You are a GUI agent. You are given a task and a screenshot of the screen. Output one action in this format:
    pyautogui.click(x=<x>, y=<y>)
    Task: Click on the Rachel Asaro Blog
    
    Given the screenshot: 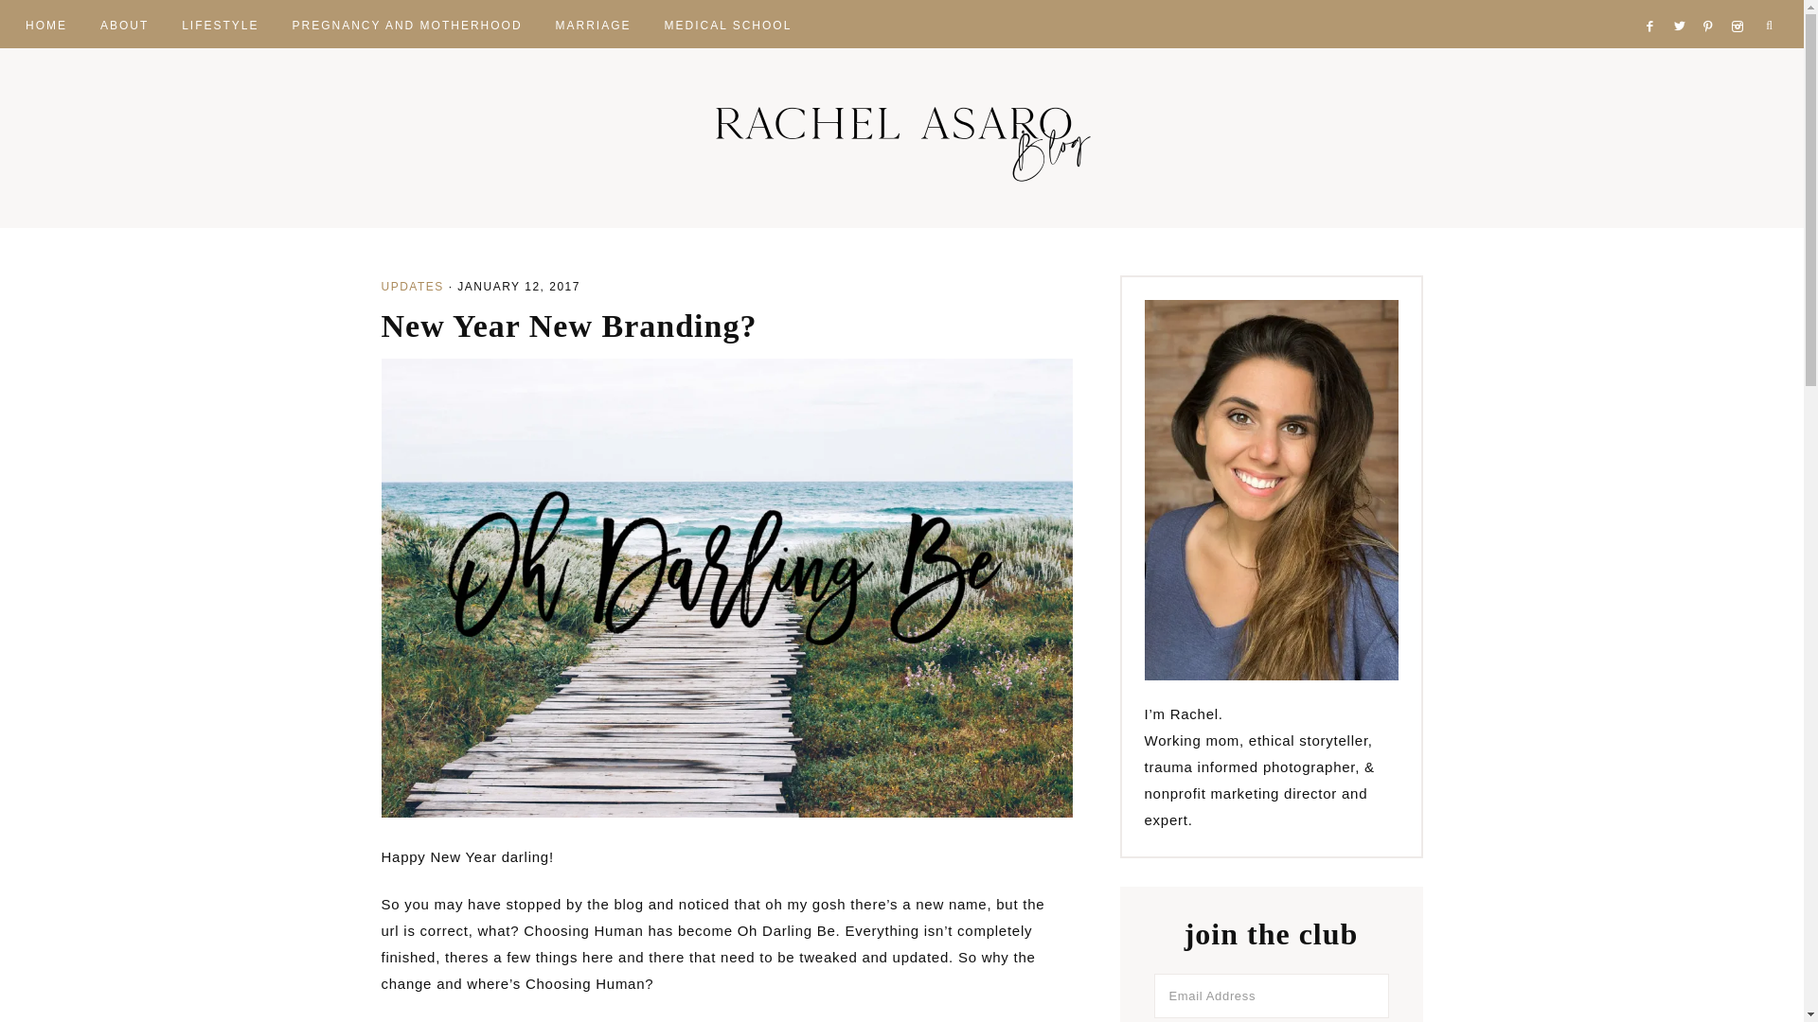 What is the action you would take?
    pyautogui.click(x=901, y=138)
    